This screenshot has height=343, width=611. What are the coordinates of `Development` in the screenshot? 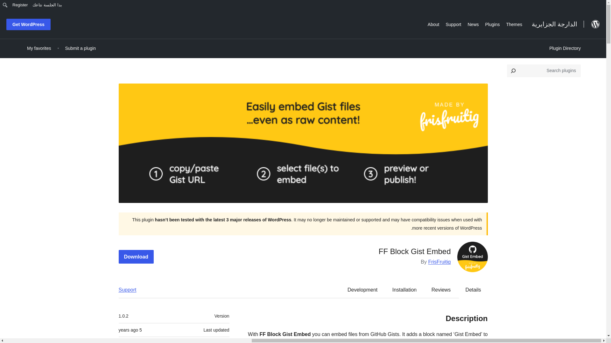 It's located at (362, 290).